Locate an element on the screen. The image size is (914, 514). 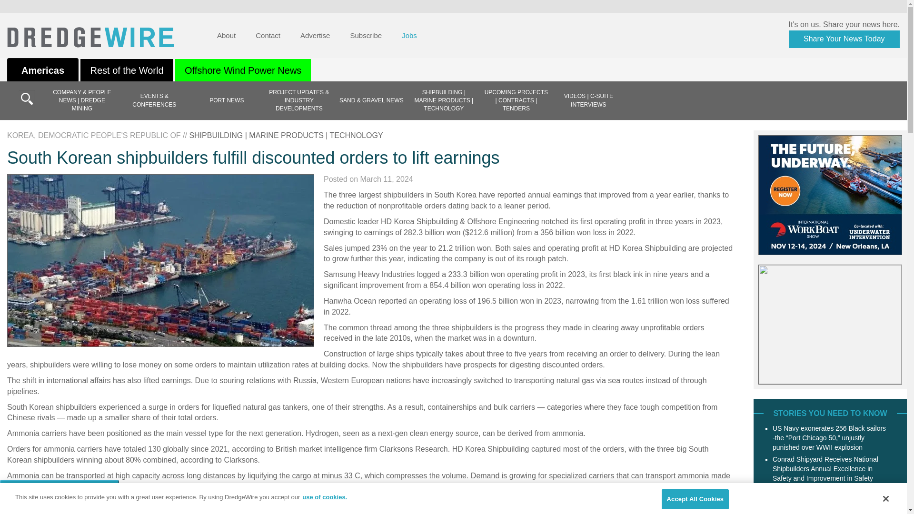
Subscribe is located at coordinates (366, 35).